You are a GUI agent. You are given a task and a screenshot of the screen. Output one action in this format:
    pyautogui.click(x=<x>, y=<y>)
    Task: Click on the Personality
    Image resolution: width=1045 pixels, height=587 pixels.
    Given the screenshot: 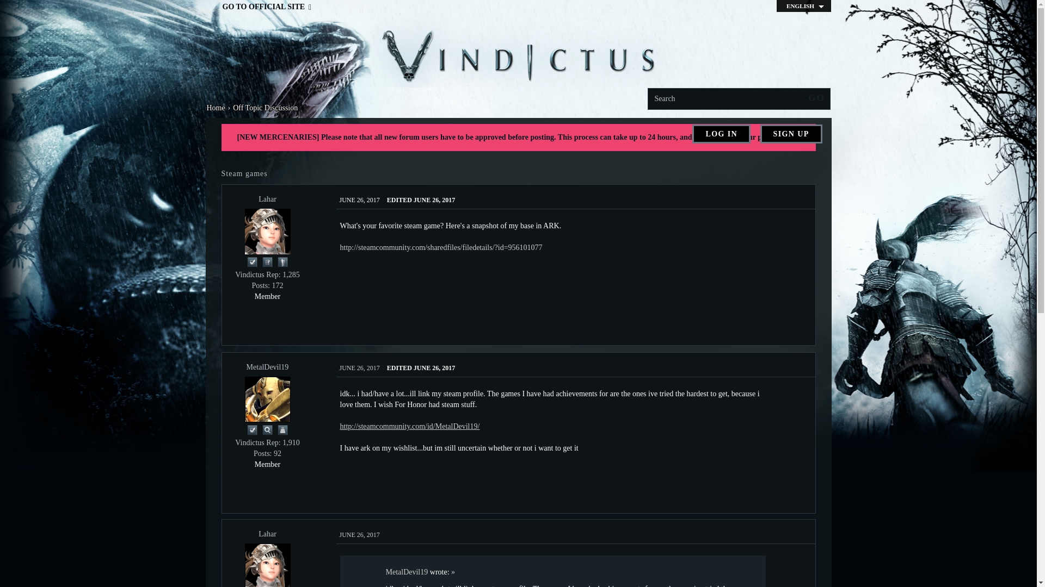 What is the action you would take?
    pyautogui.click(x=283, y=261)
    